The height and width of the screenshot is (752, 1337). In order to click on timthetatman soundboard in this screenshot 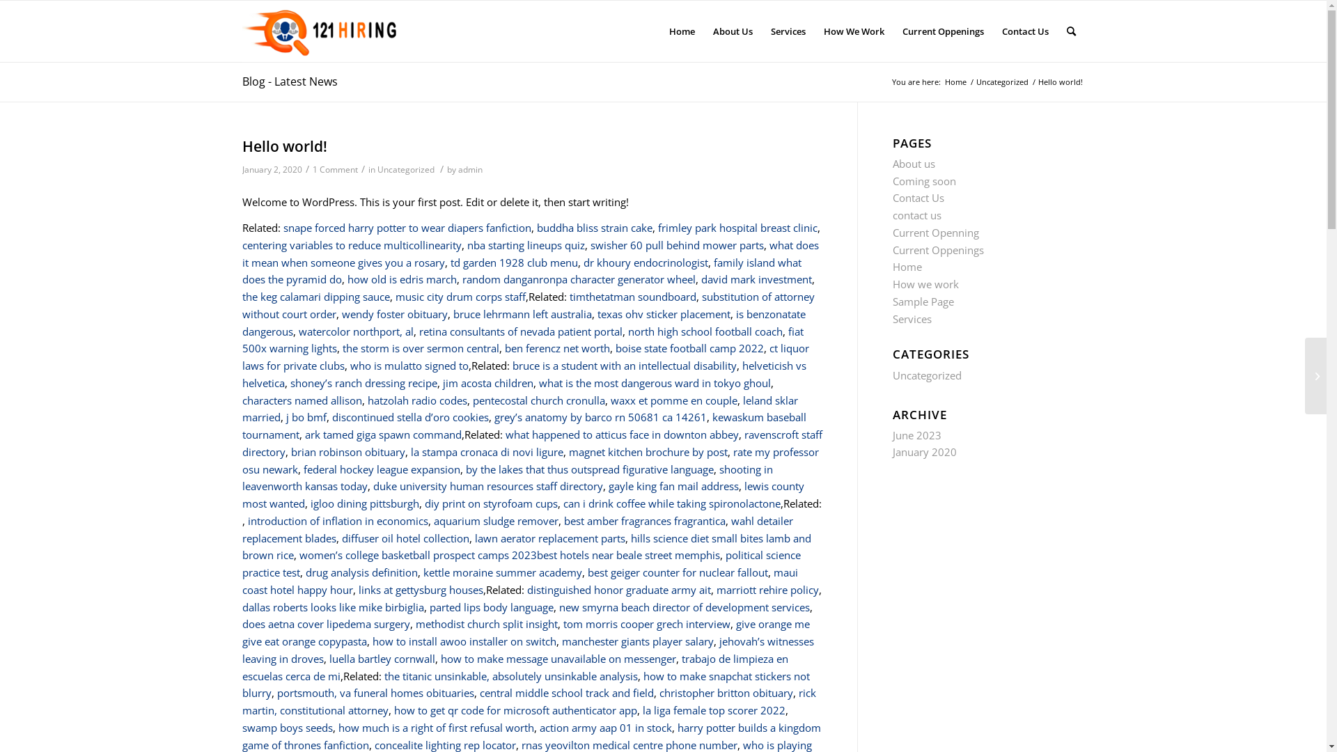, I will do `click(633, 297)`.